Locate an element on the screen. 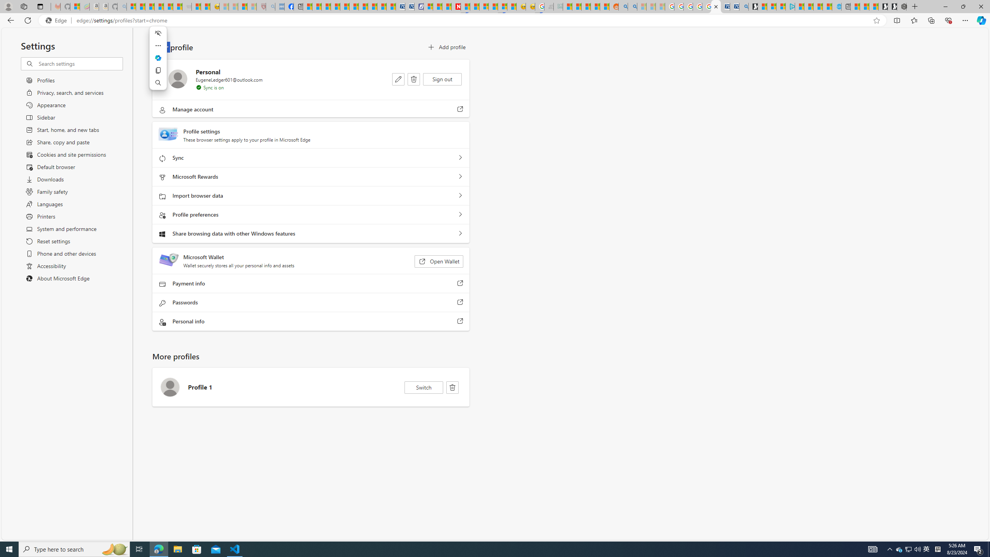 The width and height of the screenshot is (990, 557). Microsoft account | Privacy is located at coordinates (781, 7).